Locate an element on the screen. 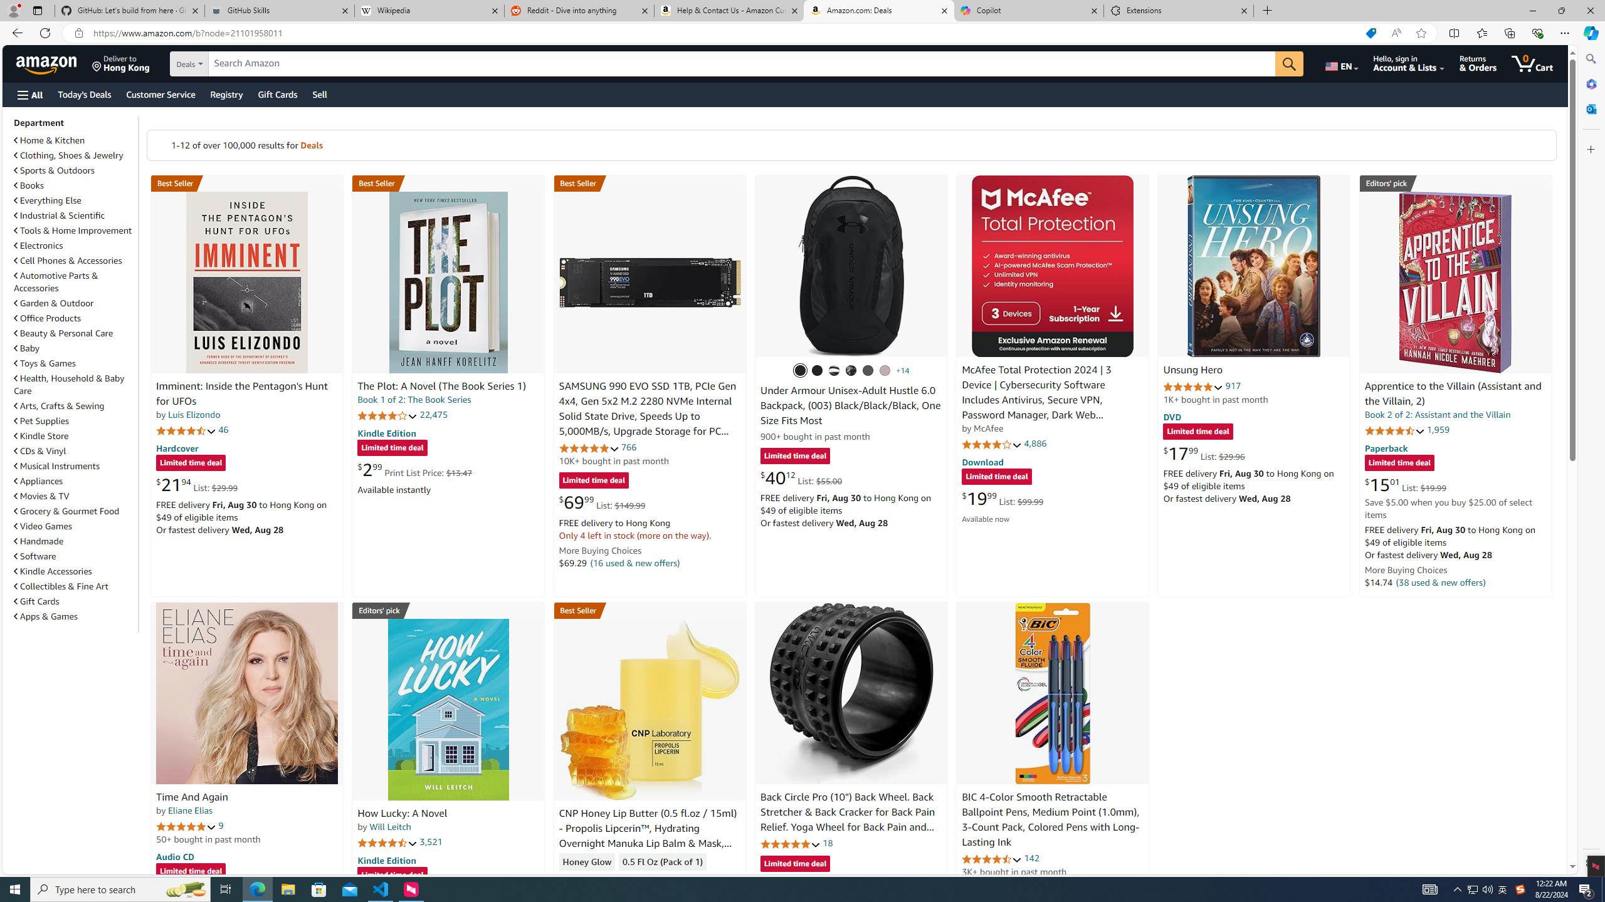 The image size is (1605, 902). Apprentice to the Villain (Assistant and the Villain, 2) is located at coordinates (1453, 395).